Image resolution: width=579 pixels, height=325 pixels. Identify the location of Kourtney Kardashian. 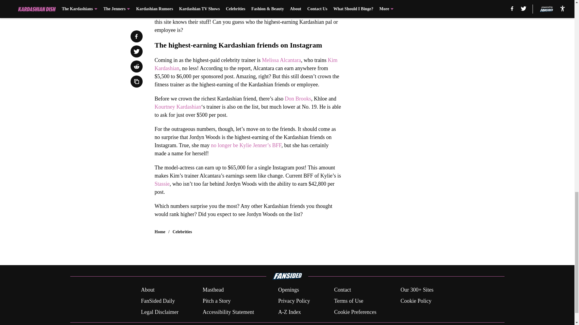
(178, 107).